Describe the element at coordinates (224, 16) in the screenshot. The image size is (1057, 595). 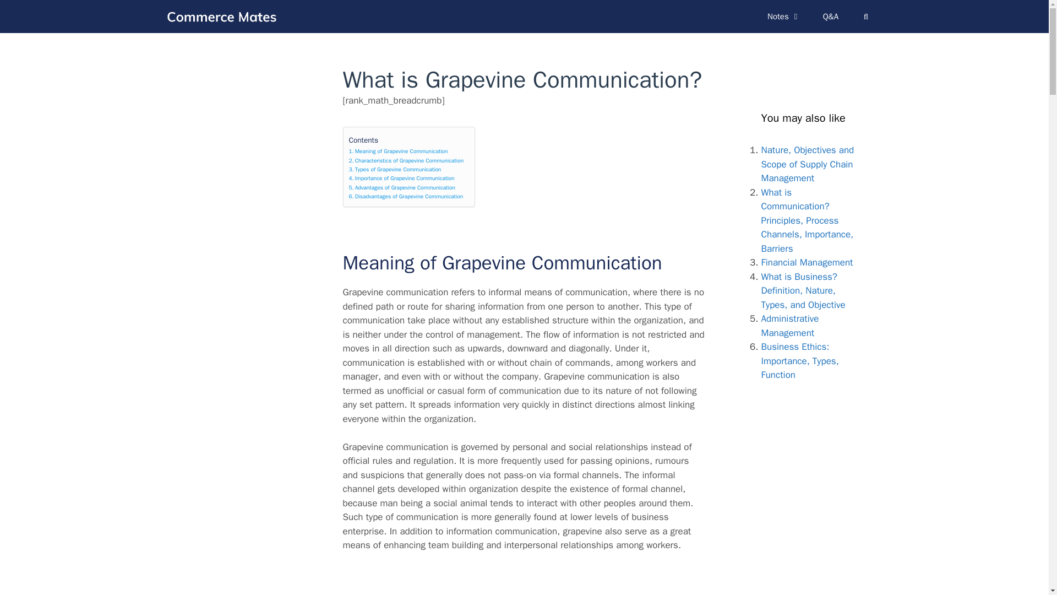
I see `CommerceMates` at that location.